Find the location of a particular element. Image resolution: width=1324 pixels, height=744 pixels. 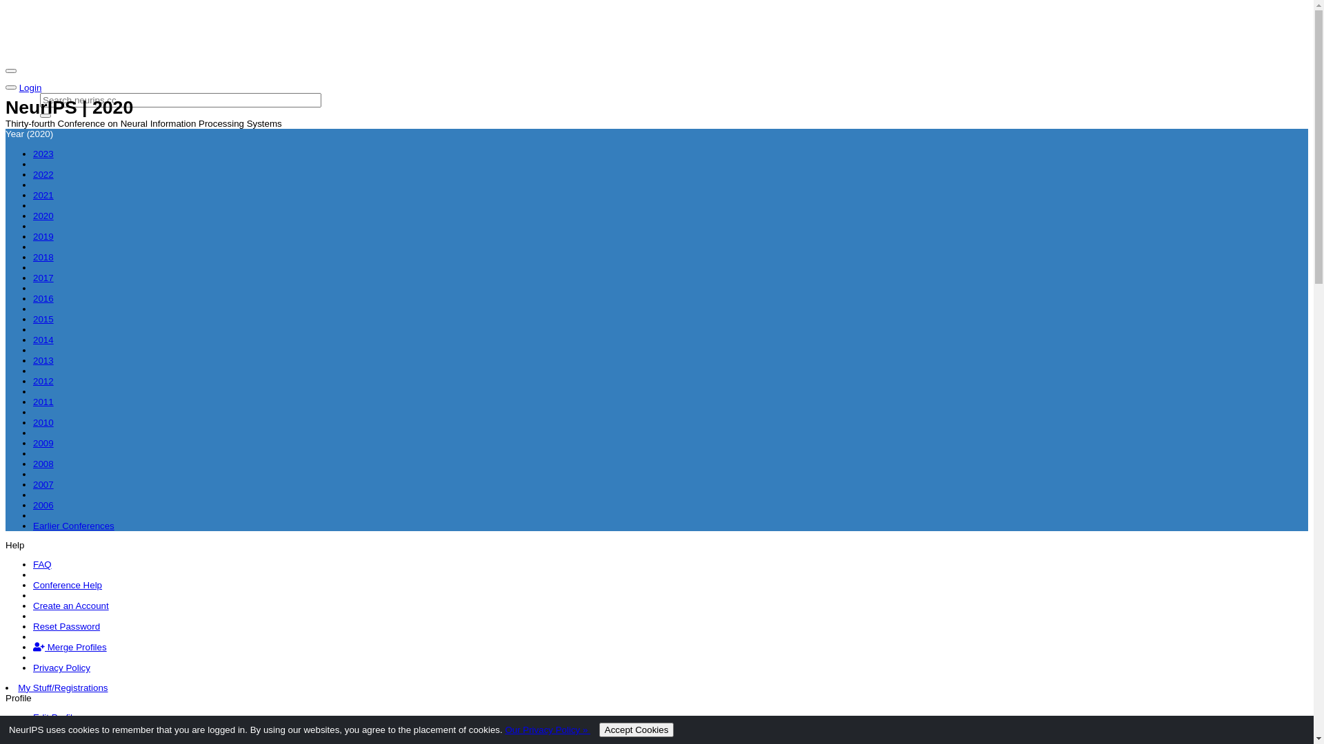

2023 is located at coordinates (43, 154).